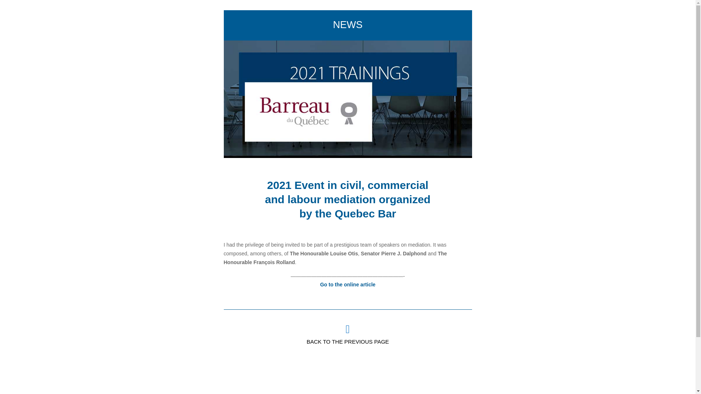 This screenshot has width=701, height=394. I want to click on news-2021-trainings, so click(348, 99).